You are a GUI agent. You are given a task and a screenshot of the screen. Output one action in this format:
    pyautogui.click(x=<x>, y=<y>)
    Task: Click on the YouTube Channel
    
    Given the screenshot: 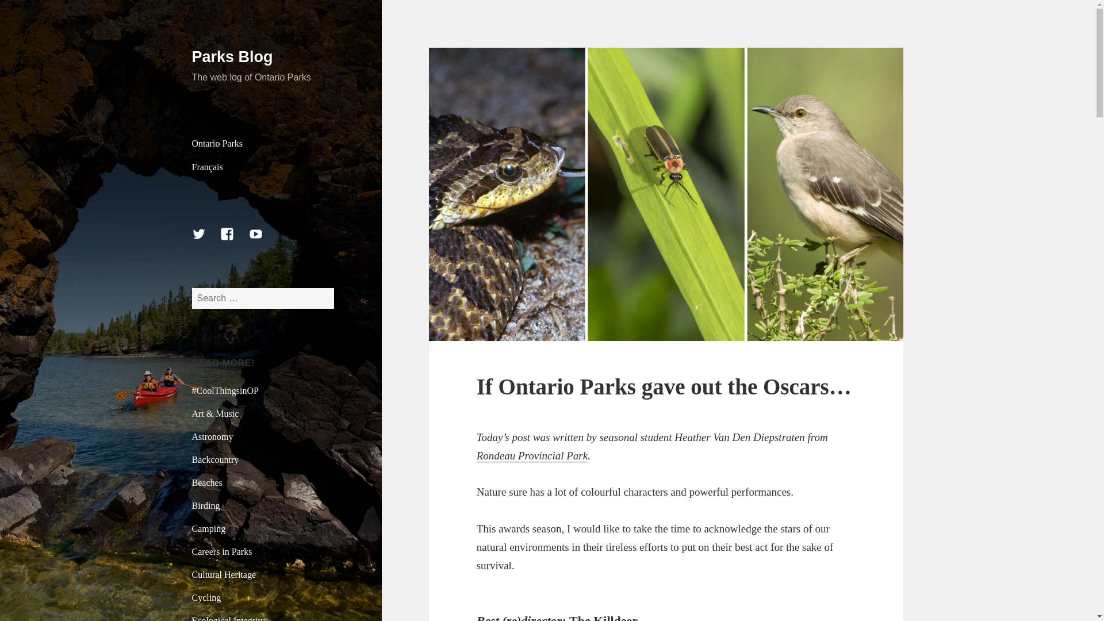 What is the action you would take?
    pyautogui.click(x=263, y=240)
    